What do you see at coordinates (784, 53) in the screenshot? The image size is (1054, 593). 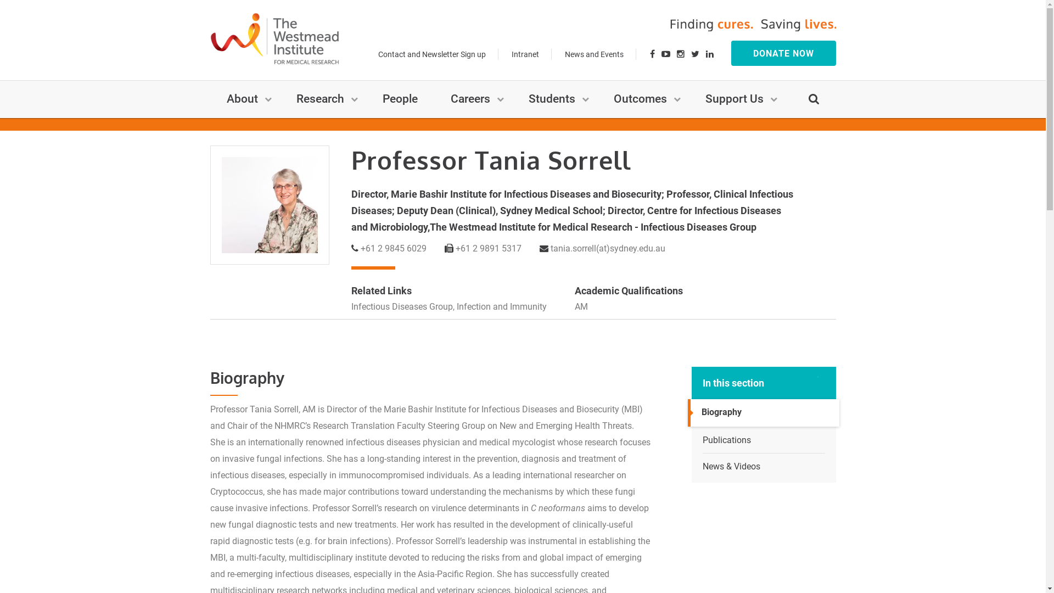 I see `DONATE NOW` at bounding box center [784, 53].